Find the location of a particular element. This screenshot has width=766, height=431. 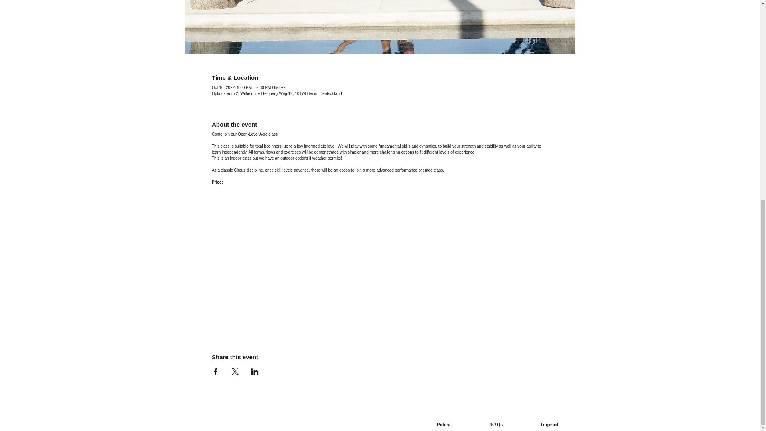

Imprint is located at coordinates (549, 425).